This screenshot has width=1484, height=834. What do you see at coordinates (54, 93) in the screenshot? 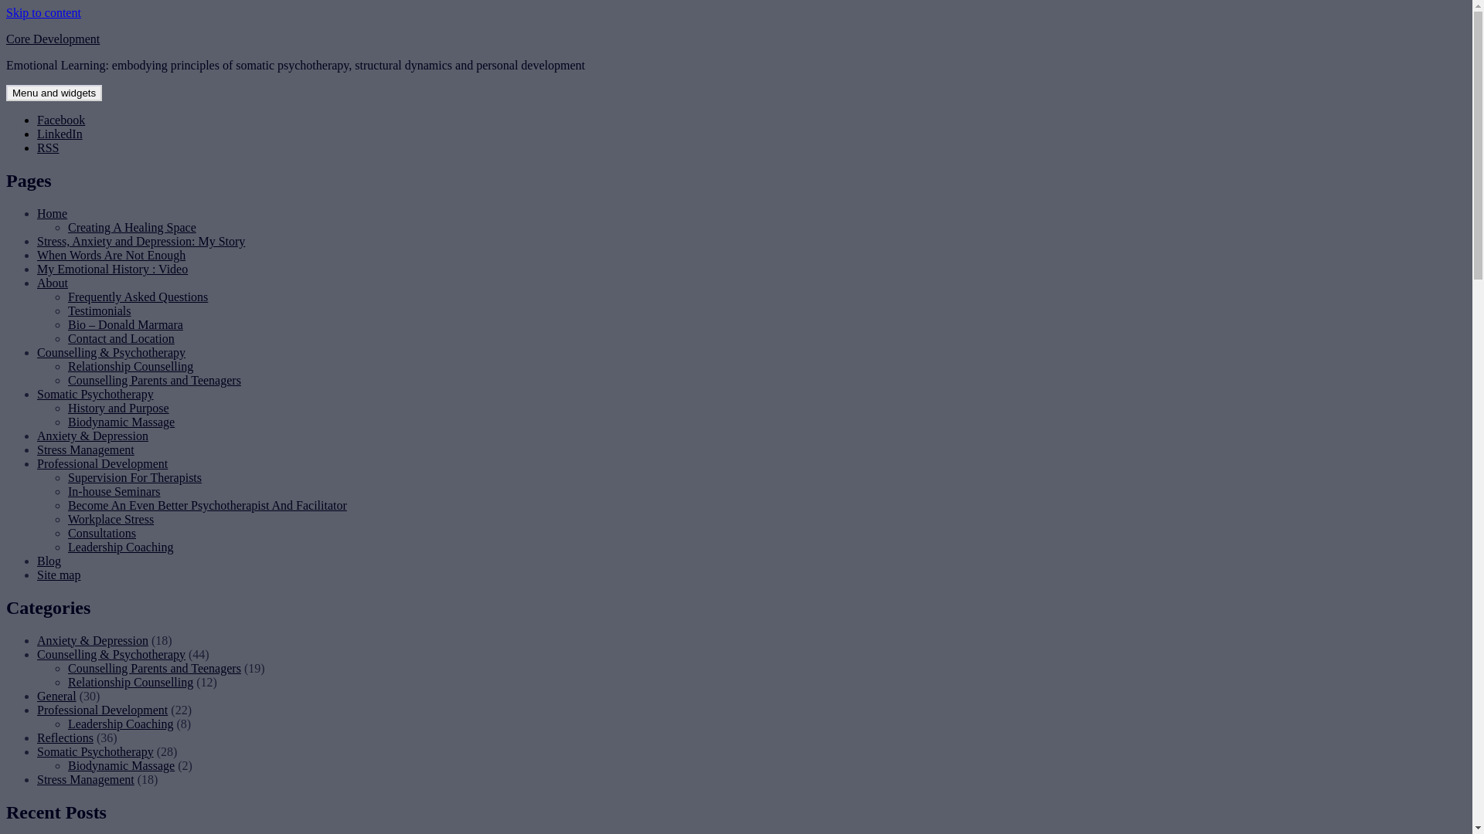
I see `Menu and widgets` at bounding box center [54, 93].